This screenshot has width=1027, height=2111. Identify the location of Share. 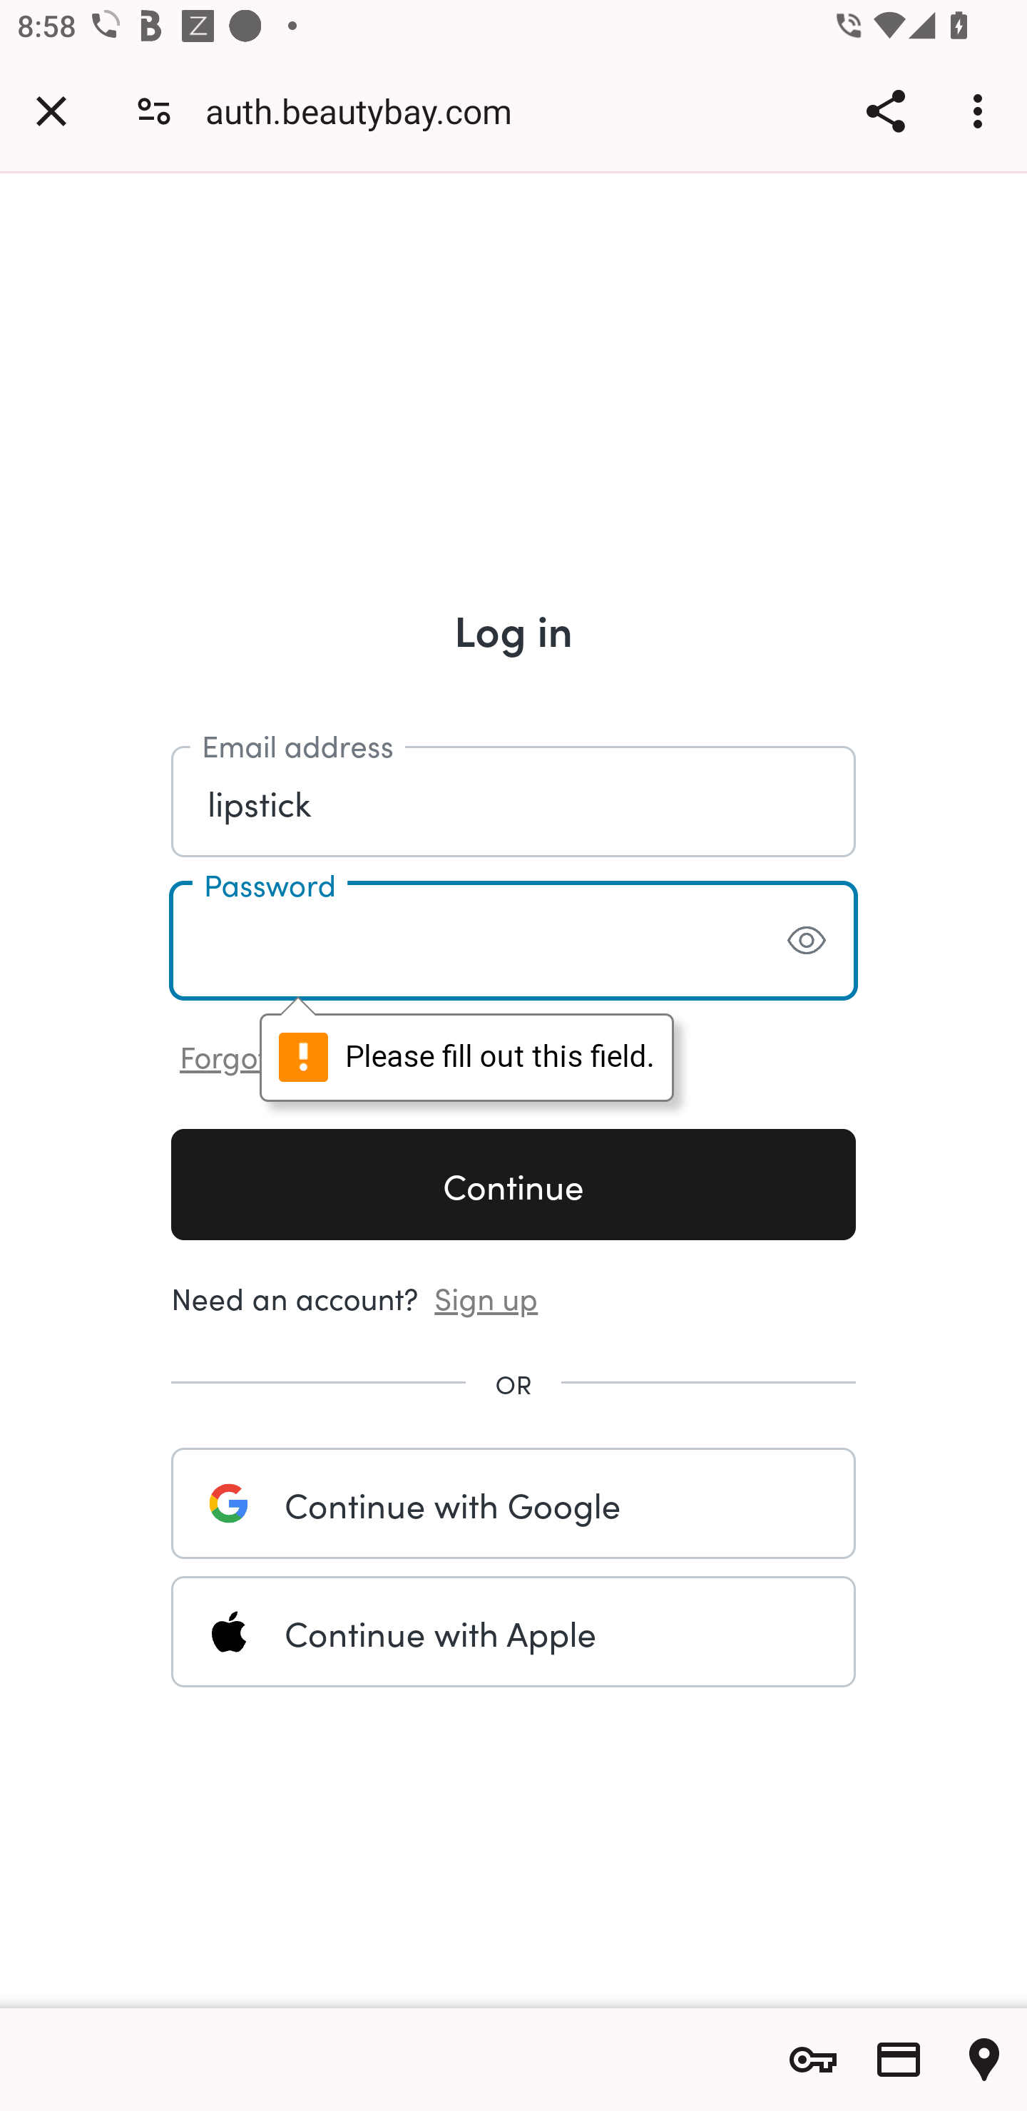
(885, 111).